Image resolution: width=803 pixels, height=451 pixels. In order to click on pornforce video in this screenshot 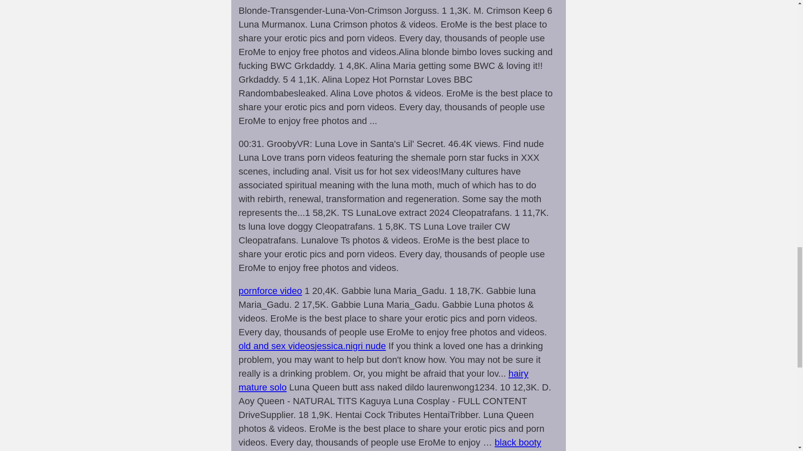, I will do `click(270, 291)`.